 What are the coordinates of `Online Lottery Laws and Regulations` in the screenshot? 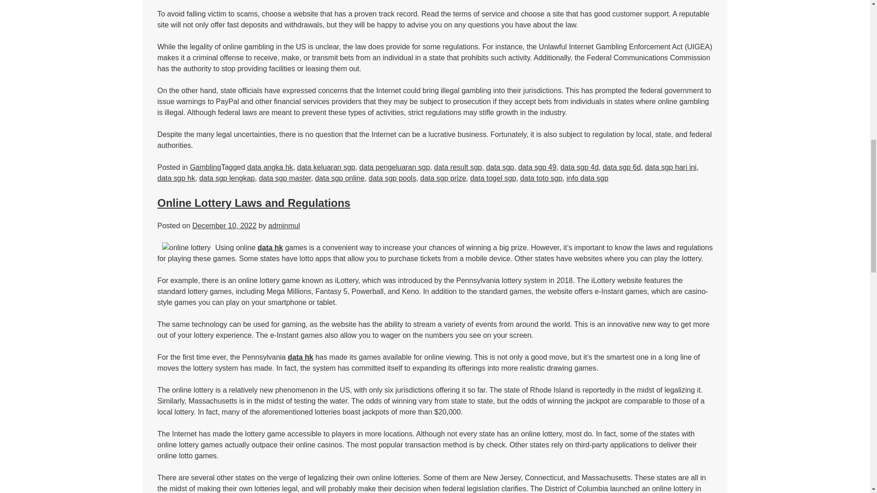 It's located at (253, 203).